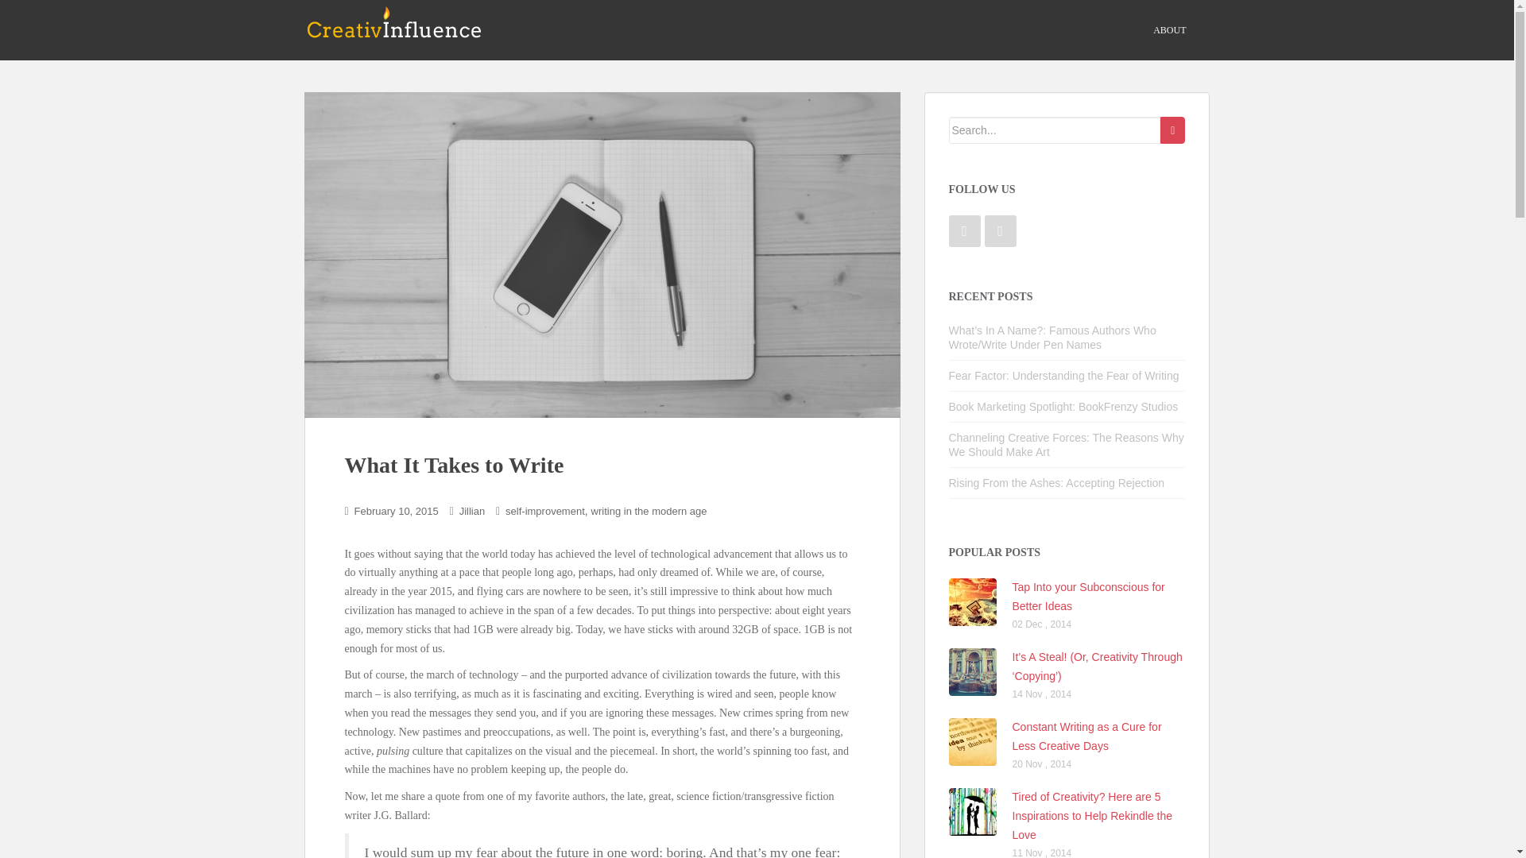 Image resolution: width=1526 pixels, height=858 pixels. I want to click on ABOUT, so click(1170, 30).